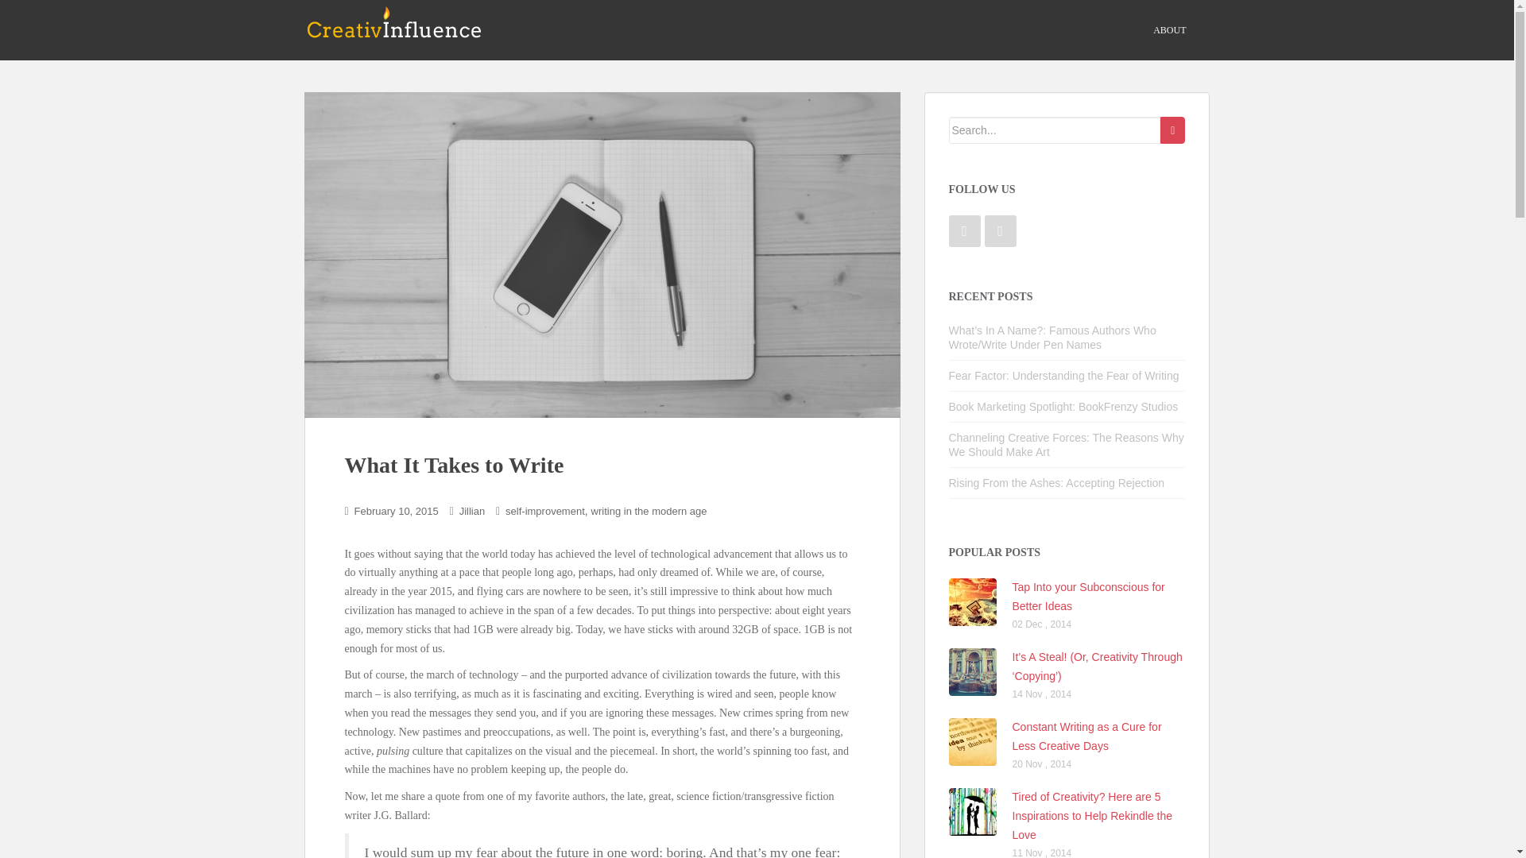 Image resolution: width=1526 pixels, height=858 pixels. I want to click on ABOUT, so click(1170, 30).